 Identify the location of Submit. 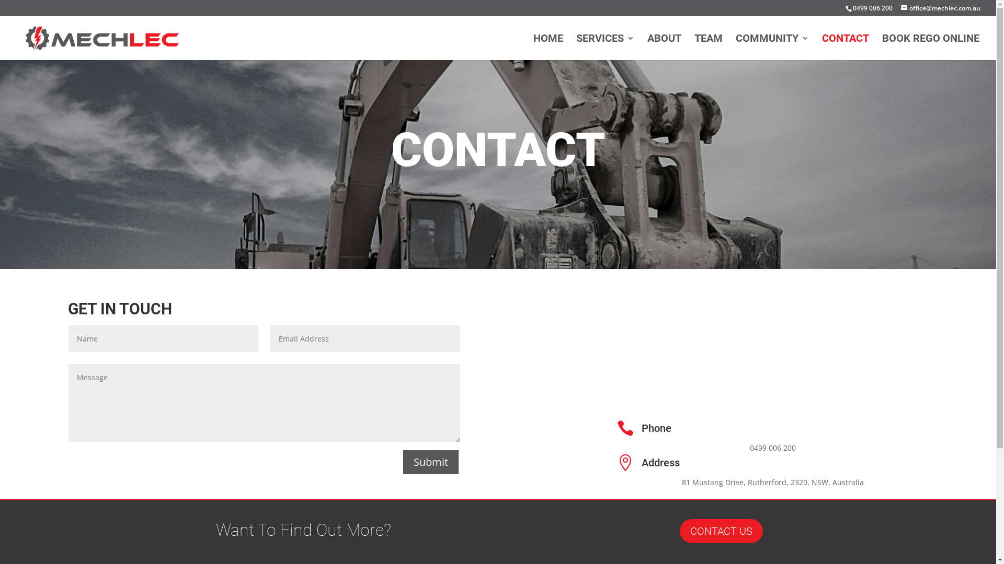
(431, 462).